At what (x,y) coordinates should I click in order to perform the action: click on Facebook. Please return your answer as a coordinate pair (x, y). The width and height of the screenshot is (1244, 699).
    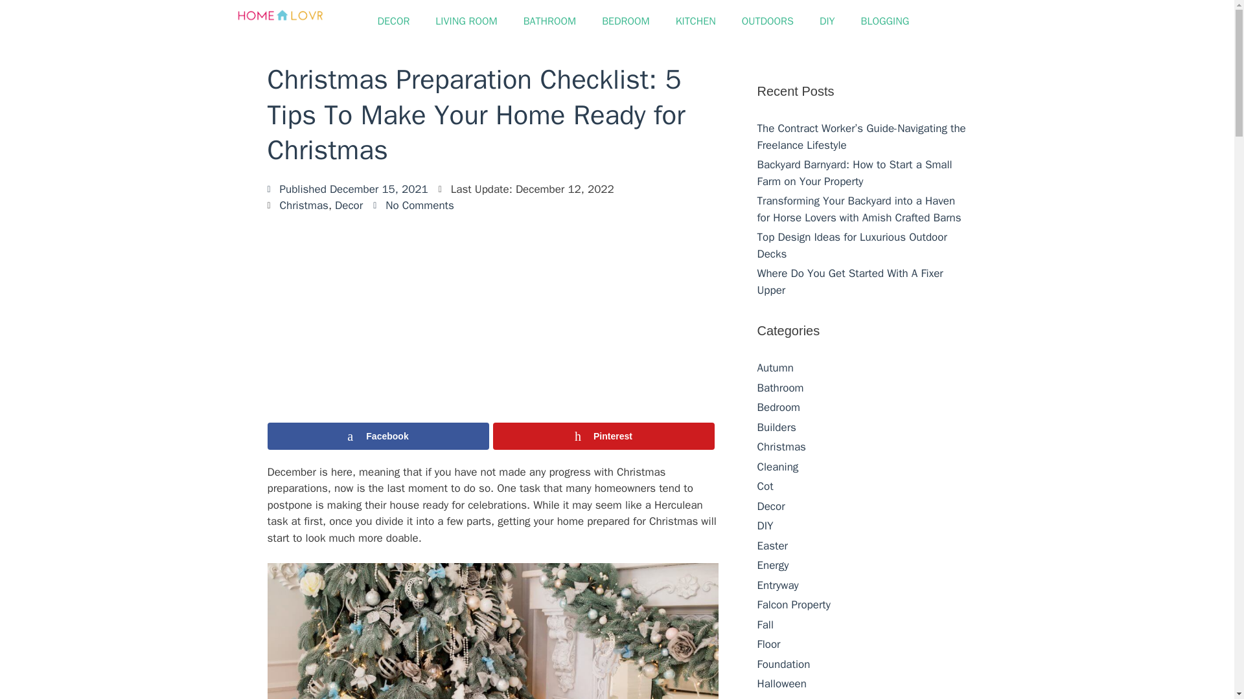
    Looking at the image, I should click on (378, 436).